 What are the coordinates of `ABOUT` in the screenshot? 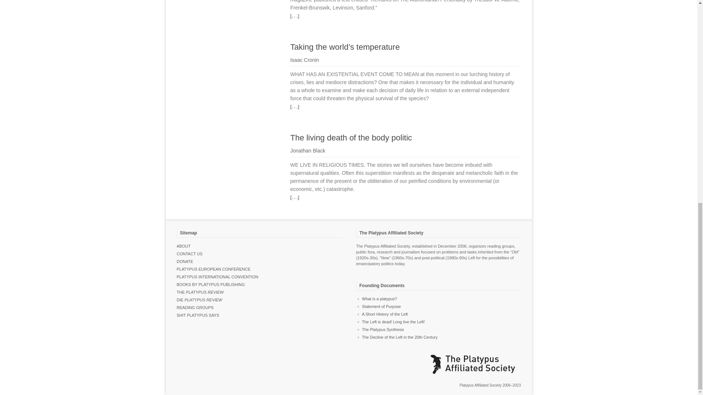 It's located at (183, 246).